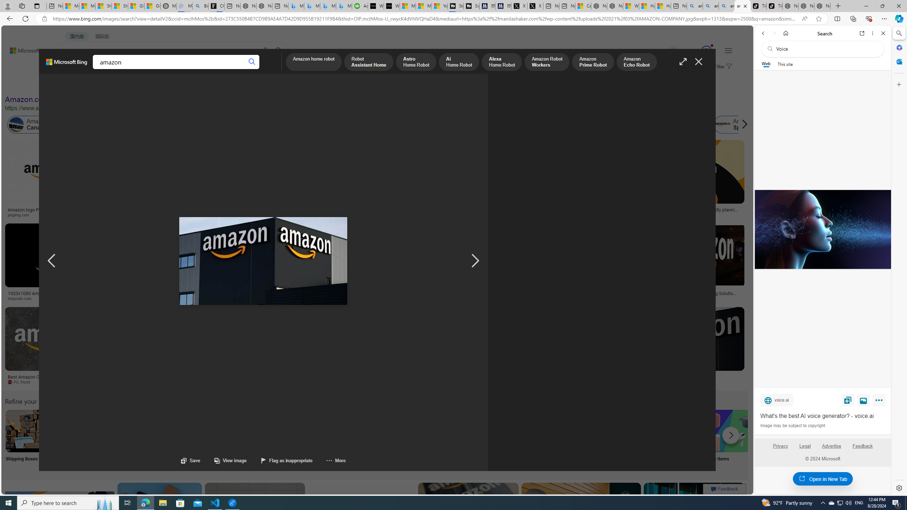 This screenshot has height=510, width=907. I want to click on Prime Label, so click(635, 440).